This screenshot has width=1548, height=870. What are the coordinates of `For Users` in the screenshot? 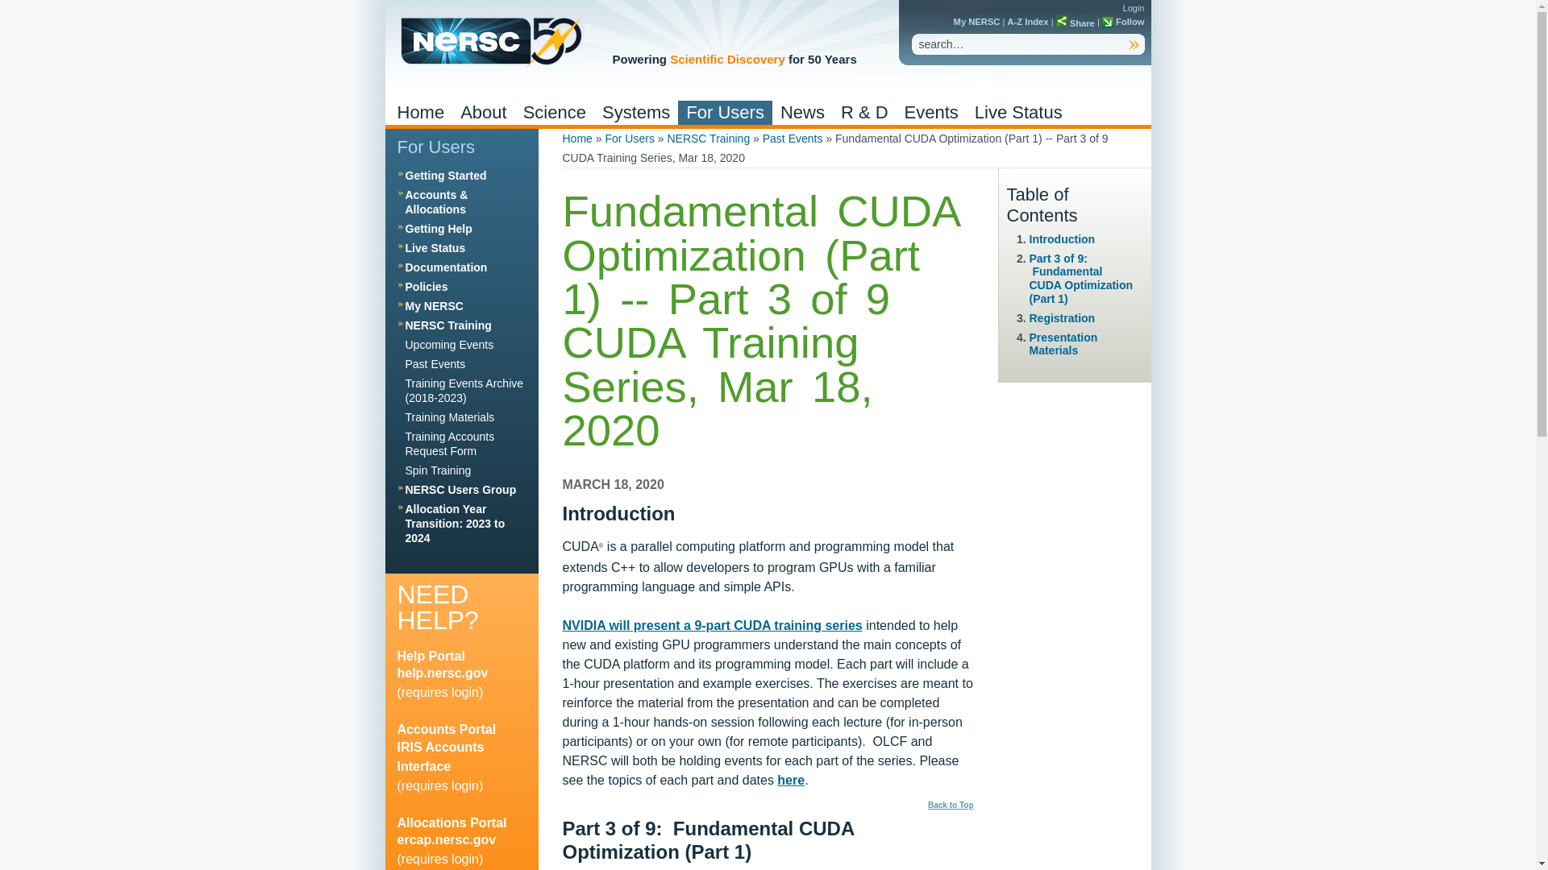 It's located at (725, 113).